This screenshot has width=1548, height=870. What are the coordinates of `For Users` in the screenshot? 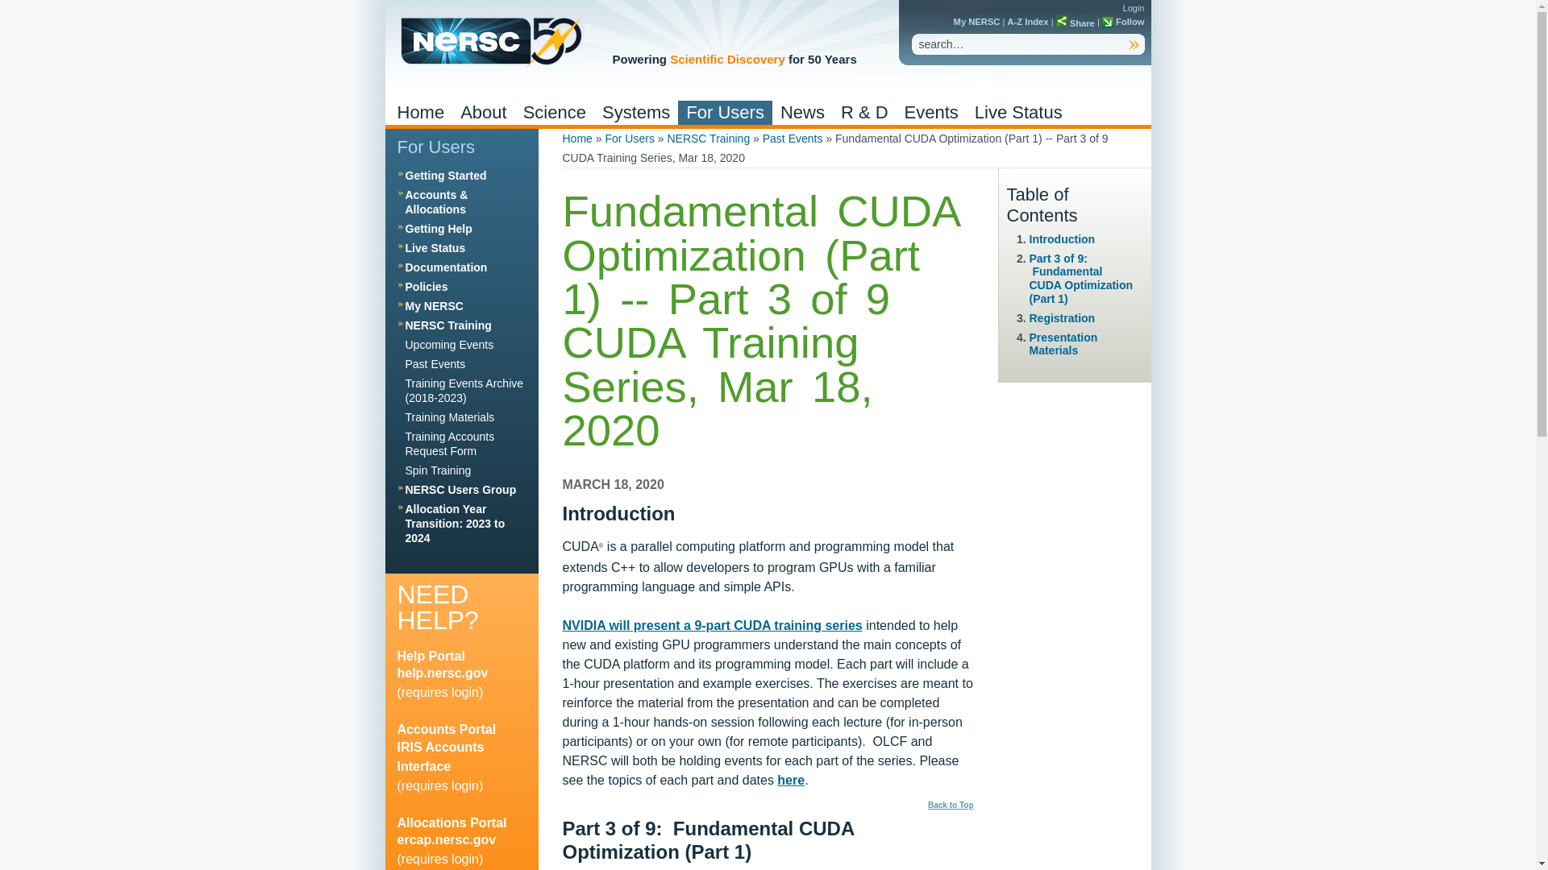 It's located at (725, 113).